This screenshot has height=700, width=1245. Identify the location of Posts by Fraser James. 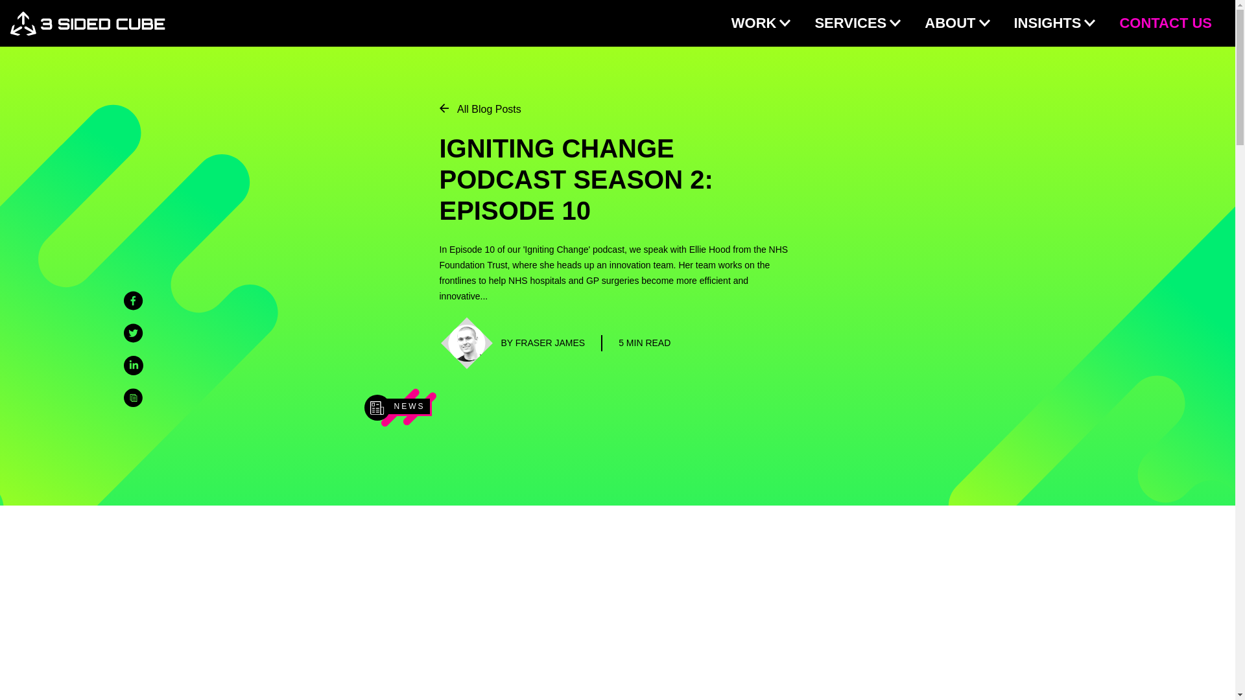
(542, 343).